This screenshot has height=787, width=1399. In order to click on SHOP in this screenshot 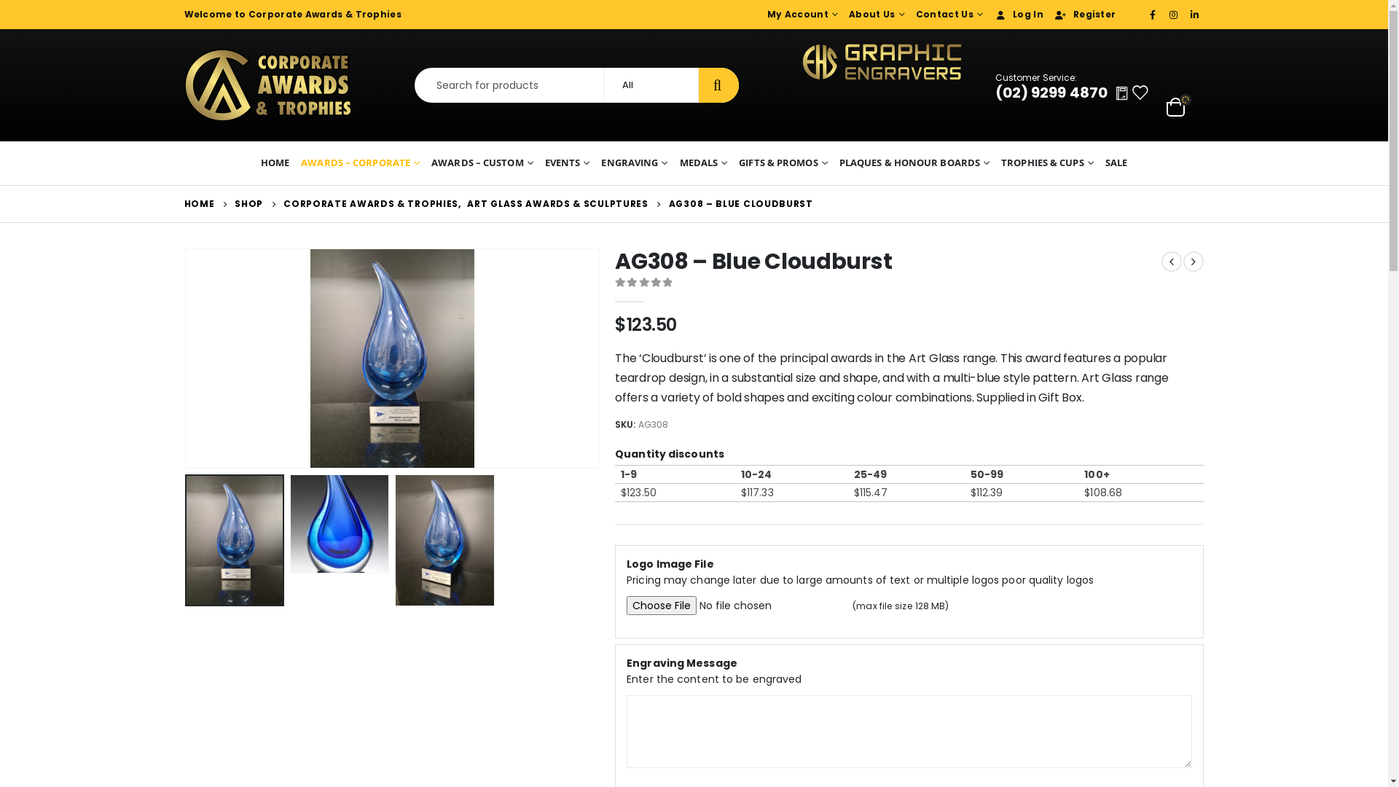, I will do `click(249, 204)`.